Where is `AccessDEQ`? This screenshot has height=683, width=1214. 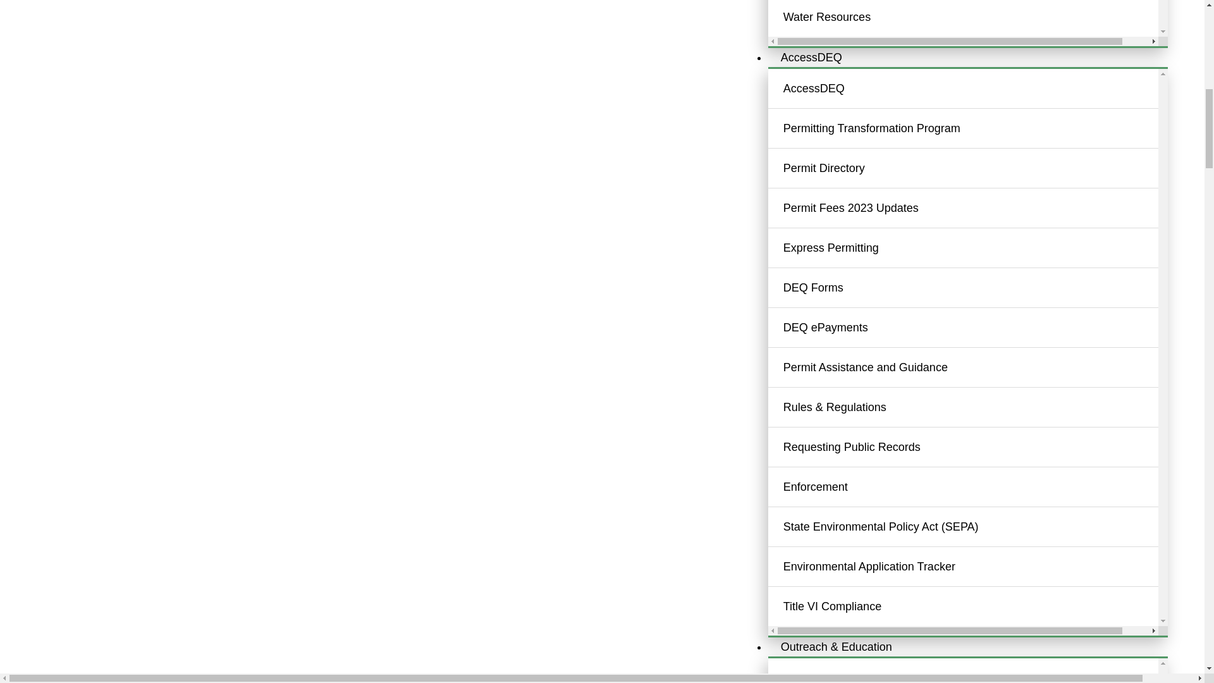 AccessDEQ is located at coordinates (811, 58).